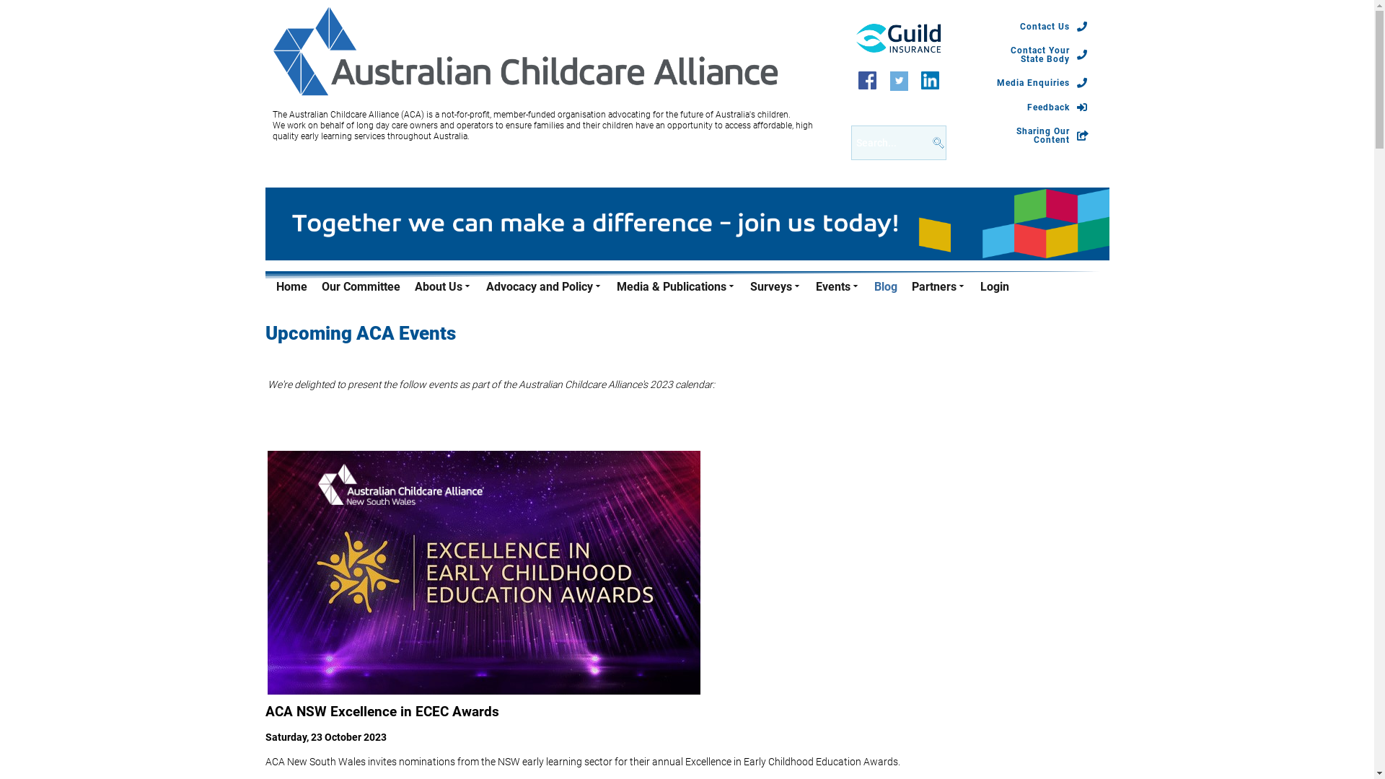 This screenshot has height=779, width=1385. I want to click on Contact Us, so click(1053, 27).